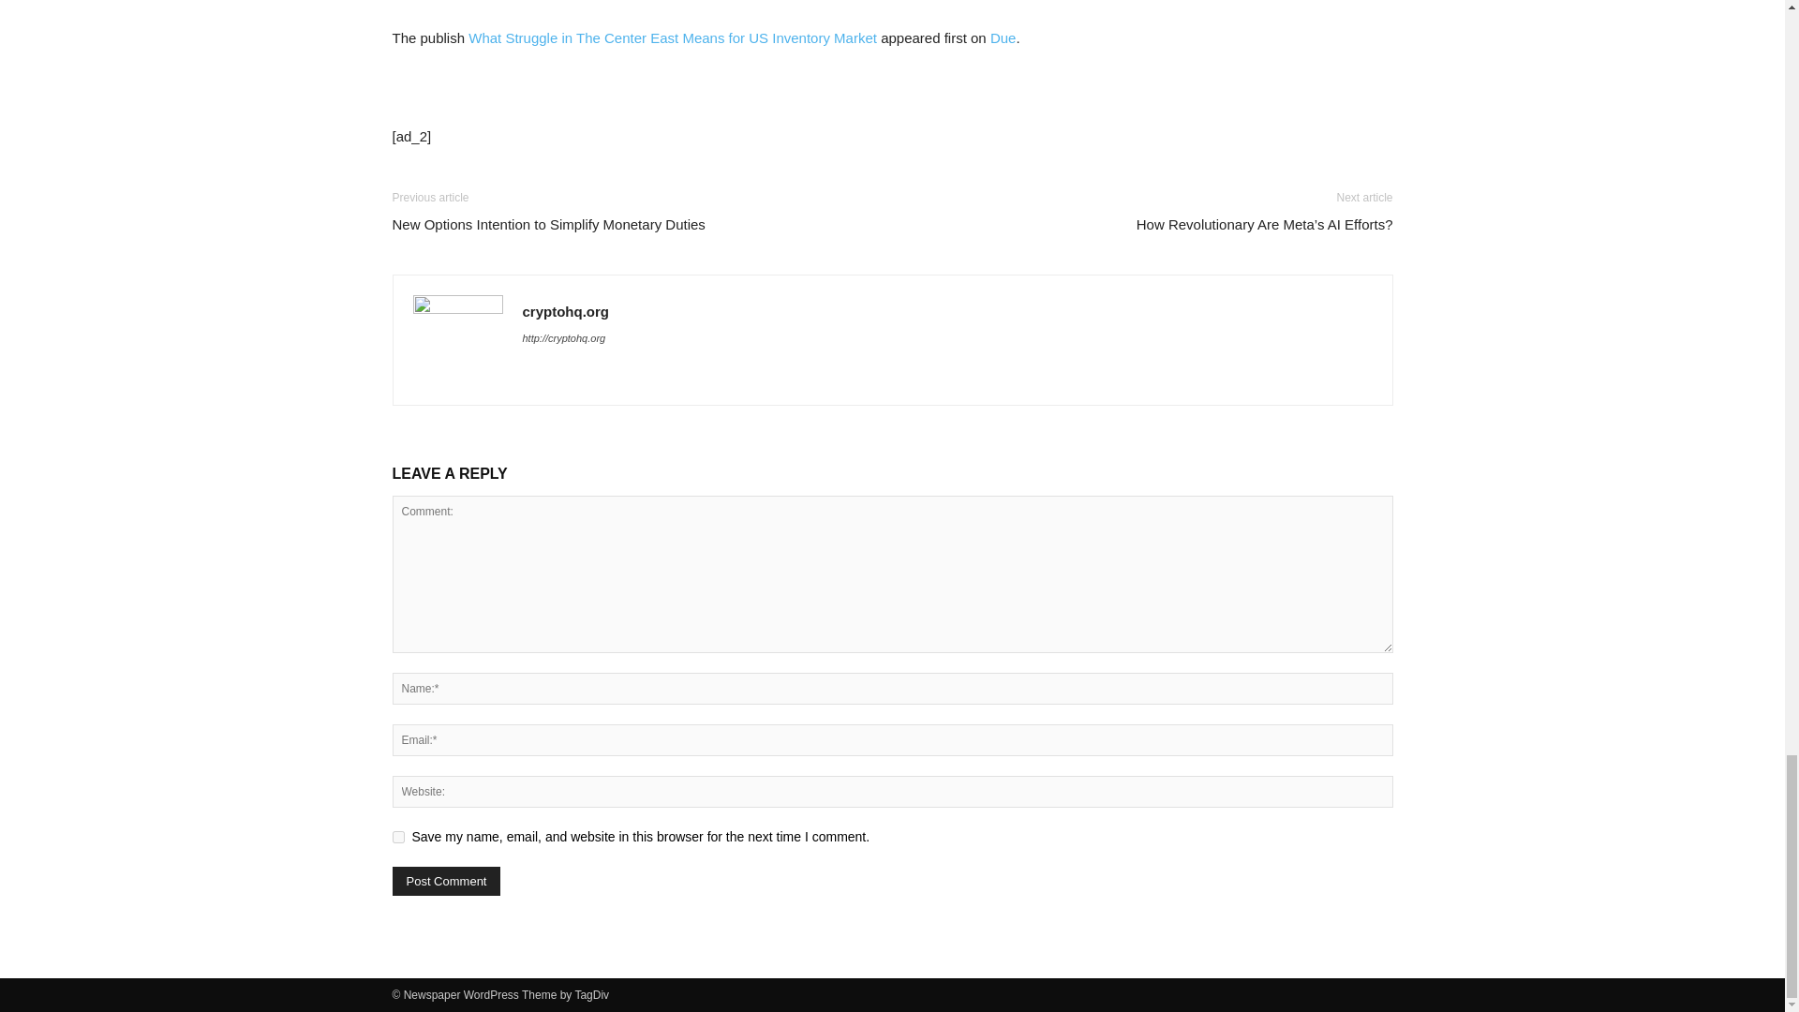 Image resolution: width=1799 pixels, height=1012 pixels. I want to click on yes, so click(397, 836).